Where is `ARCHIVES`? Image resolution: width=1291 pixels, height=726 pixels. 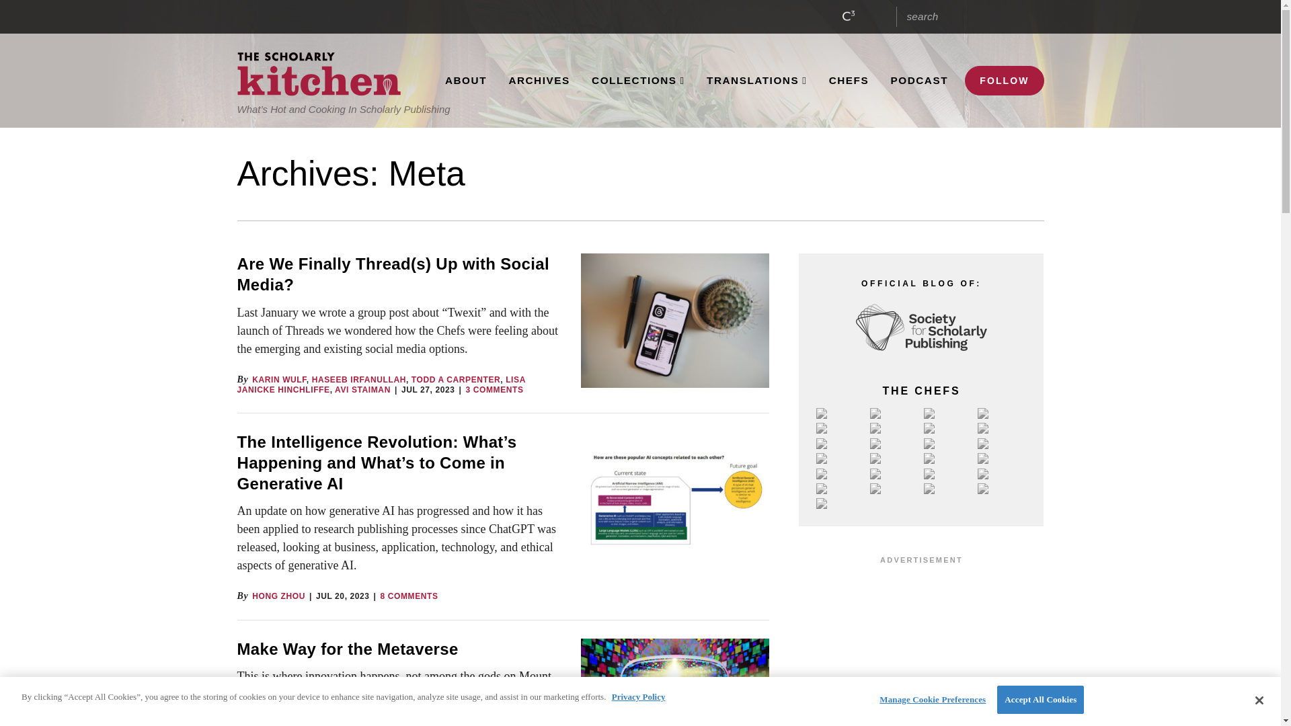
ARCHIVES is located at coordinates (539, 81).